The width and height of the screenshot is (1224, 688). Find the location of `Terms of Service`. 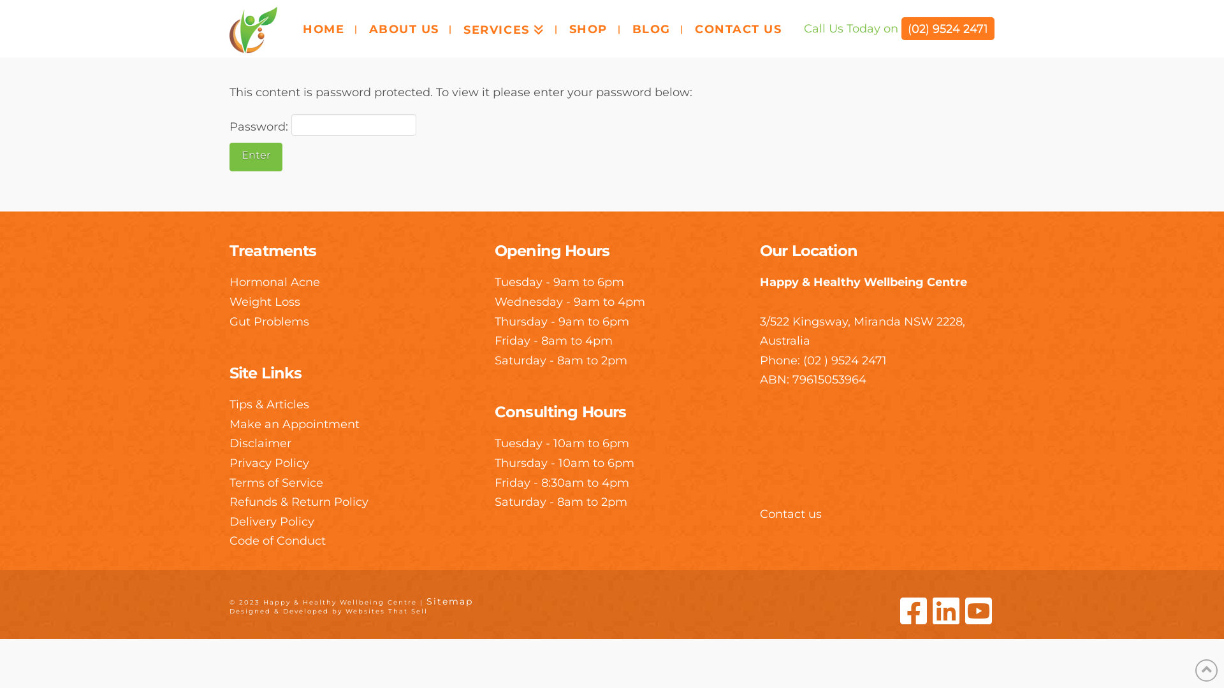

Terms of Service is located at coordinates (276, 483).